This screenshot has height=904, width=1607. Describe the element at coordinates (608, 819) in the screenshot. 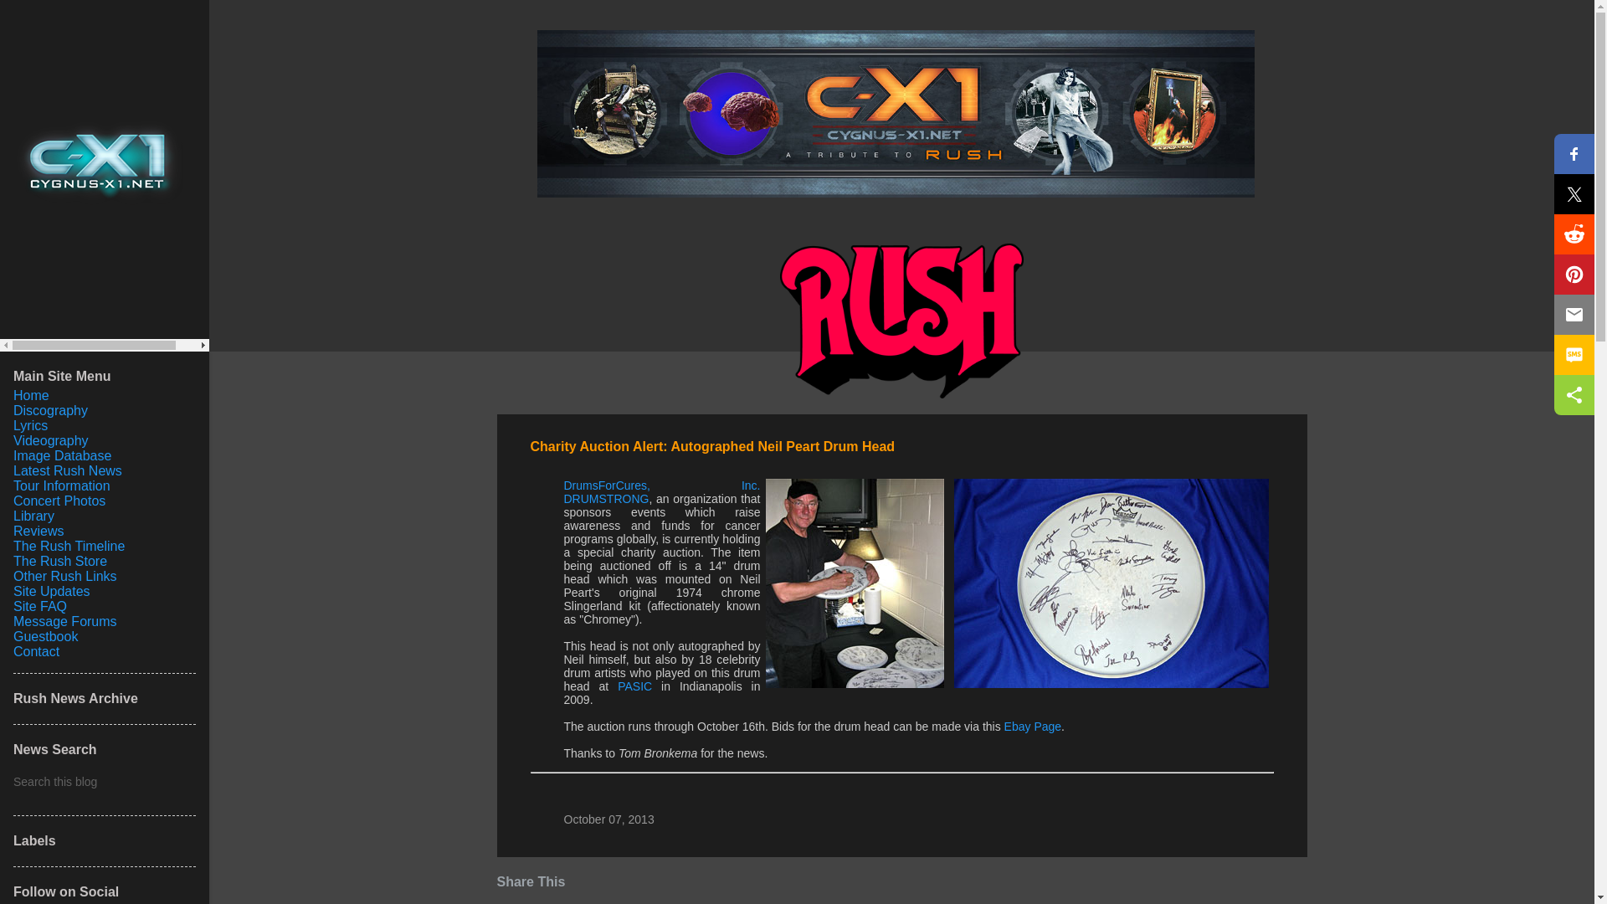

I see `October 07, 2013` at that location.